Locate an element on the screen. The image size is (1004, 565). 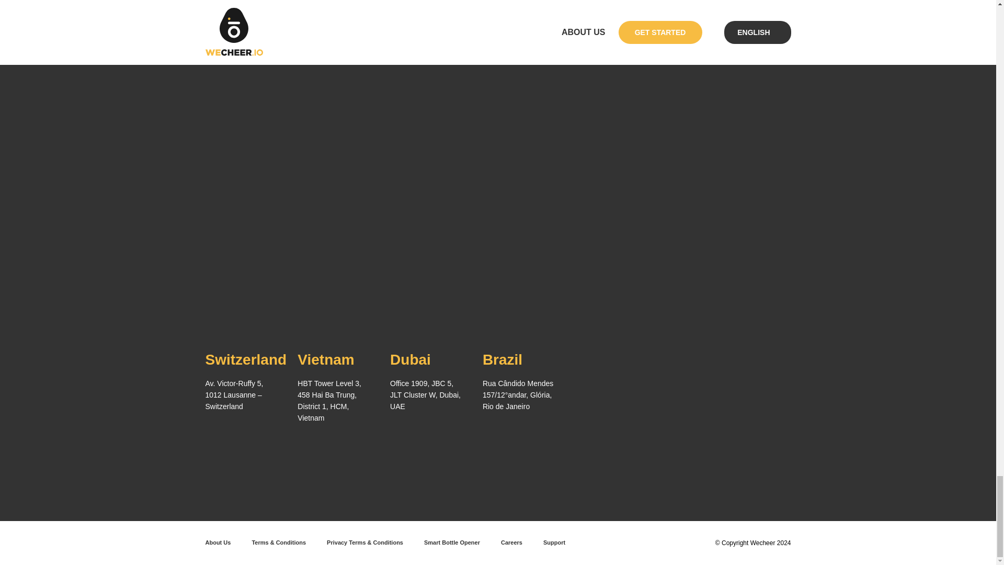
Smart Bottle Opener is located at coordinates (452, 542).